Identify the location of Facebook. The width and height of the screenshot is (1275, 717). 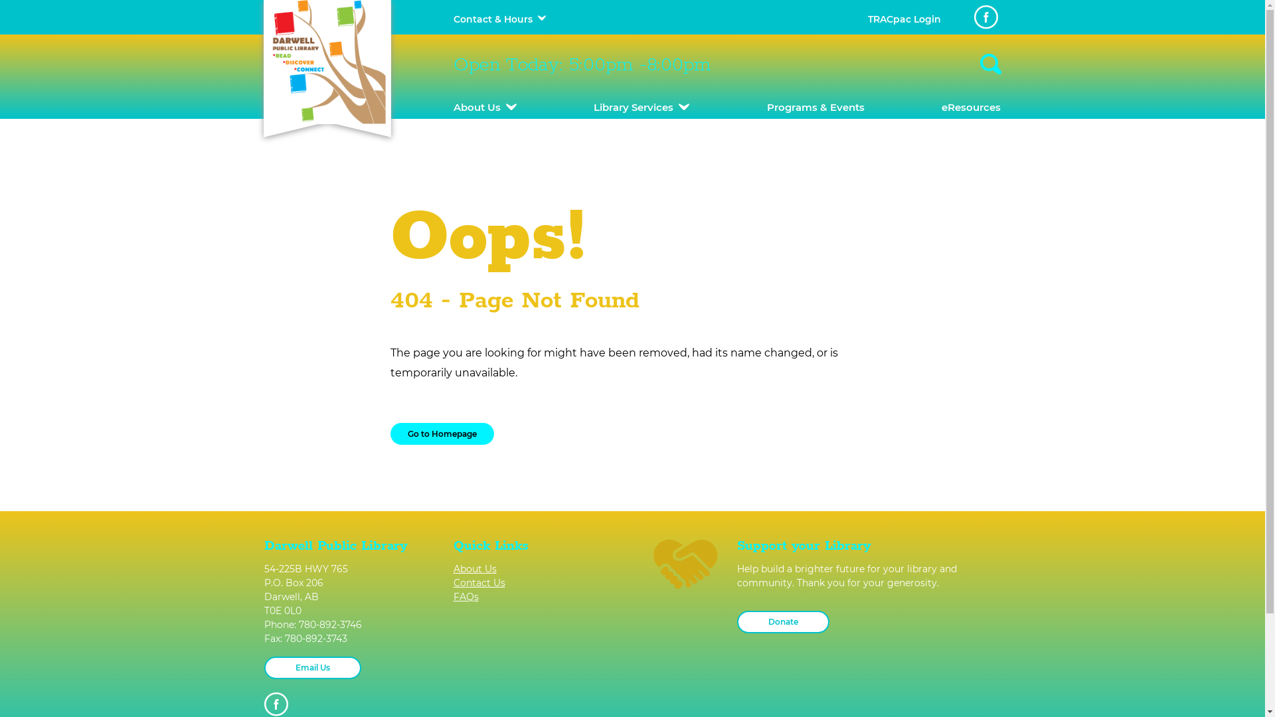
(985, 17).